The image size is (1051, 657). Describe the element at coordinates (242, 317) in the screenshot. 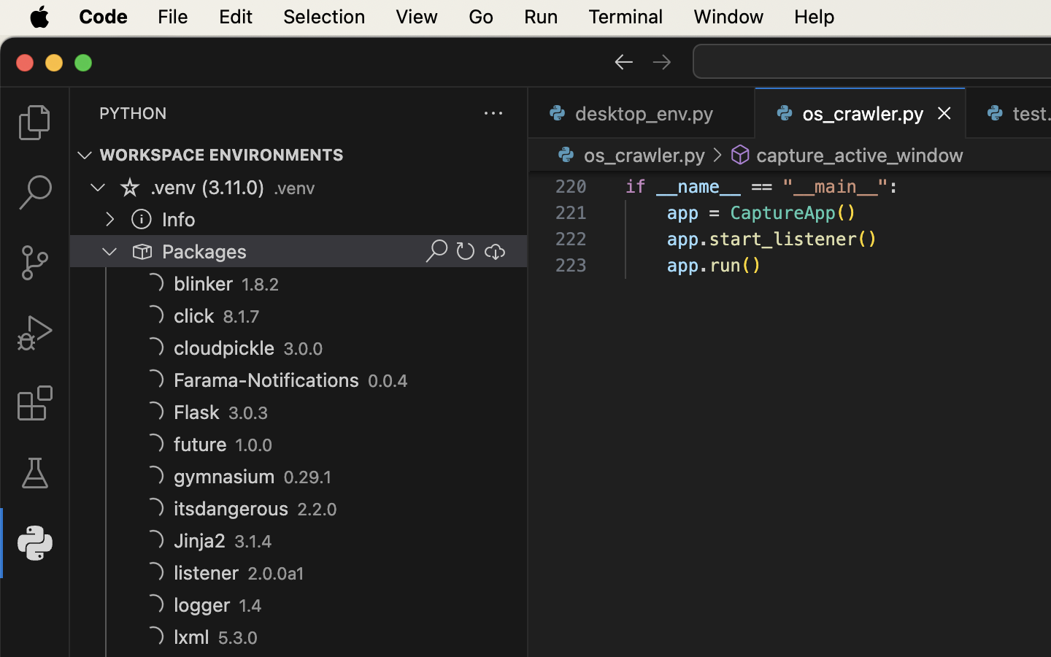

I see `8.1.7` at that location.